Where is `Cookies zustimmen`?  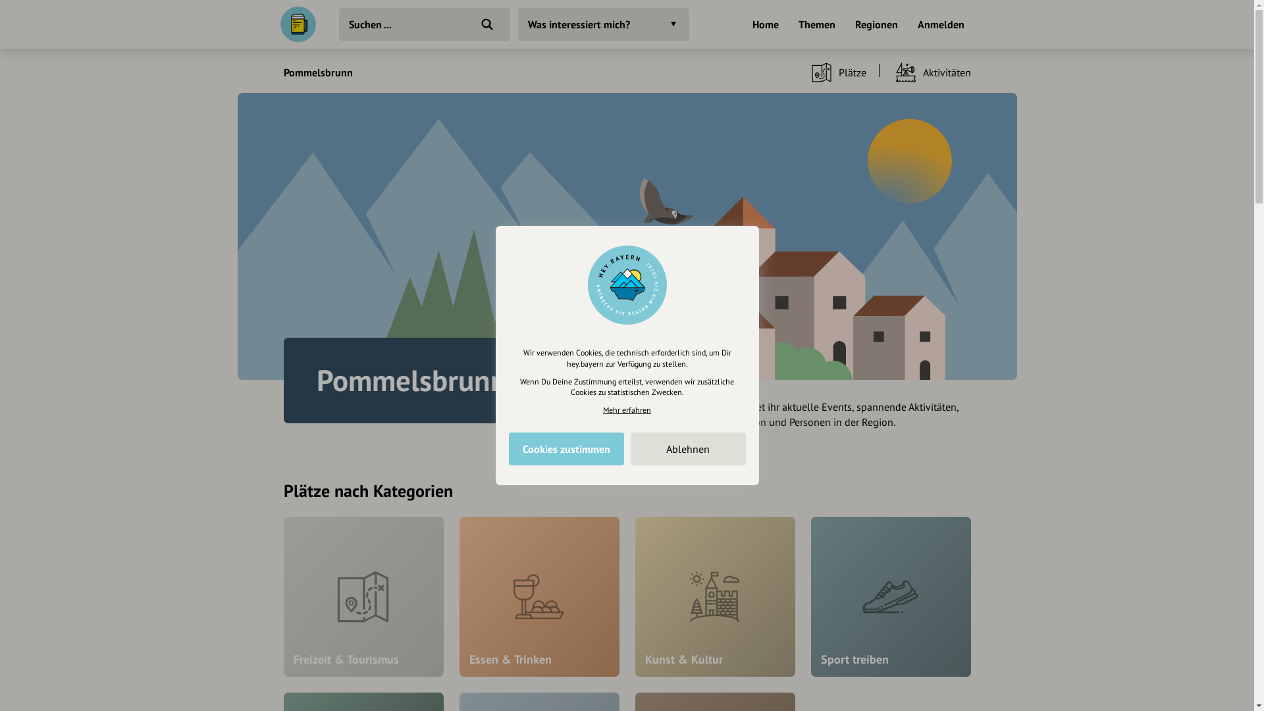
Cookies zustimmen is located at coordinates (566, 449).